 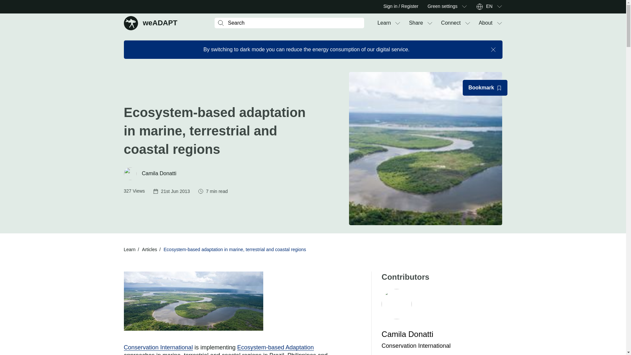 I want to click on EN, so click(x=489, y=7).